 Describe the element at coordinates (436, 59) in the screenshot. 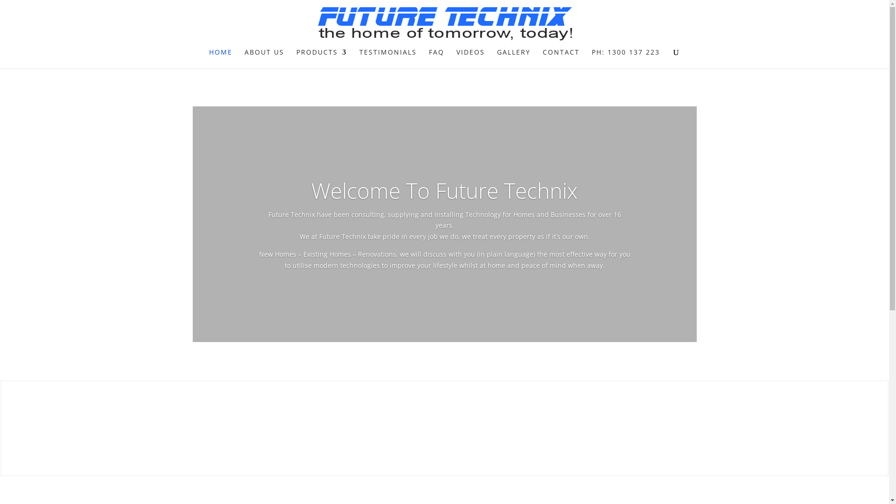

I see `FAQ` at that location.